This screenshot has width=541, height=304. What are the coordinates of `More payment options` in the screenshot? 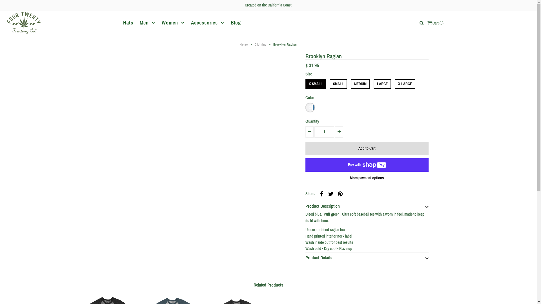 It's located at (367, 178).